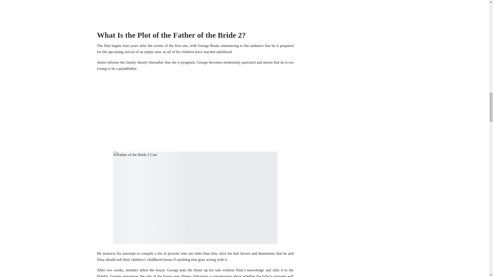 This screenshot has width=493, height=277. I want to click on Advertisement, so click(195, 112).